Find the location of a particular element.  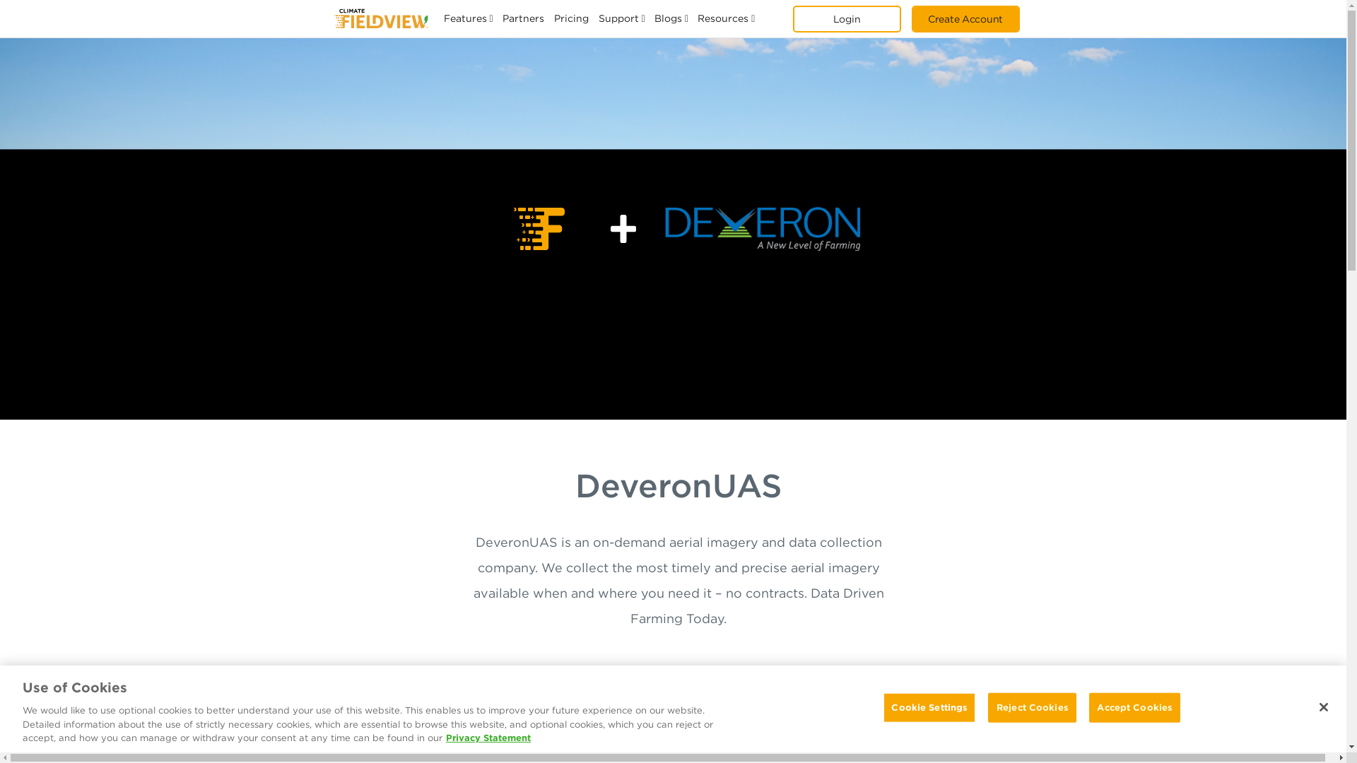

Blogs is located at coordinates (668, 18).